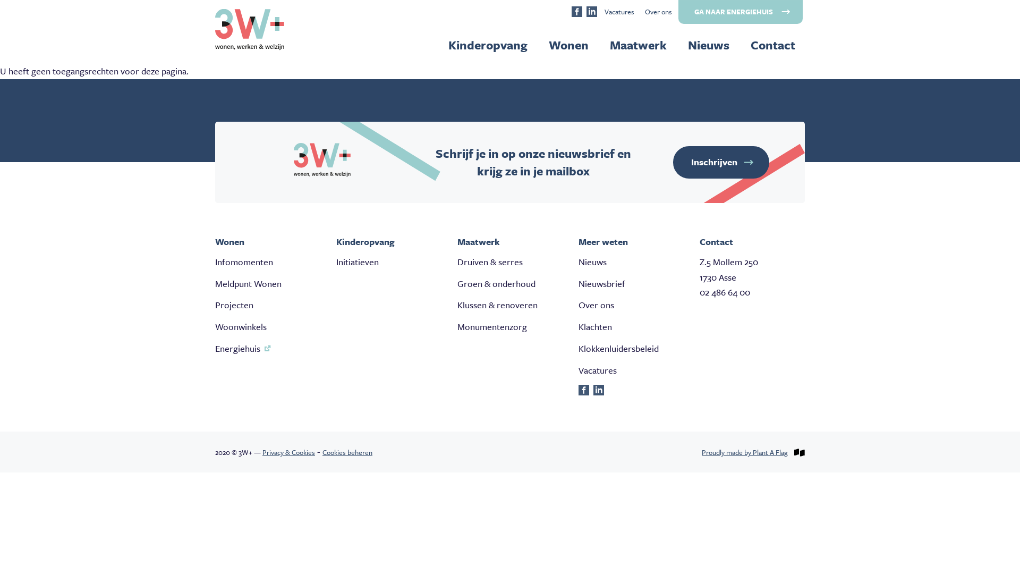 The image size is (1020, 574). I want to click on Projecten, so click(234, 305).